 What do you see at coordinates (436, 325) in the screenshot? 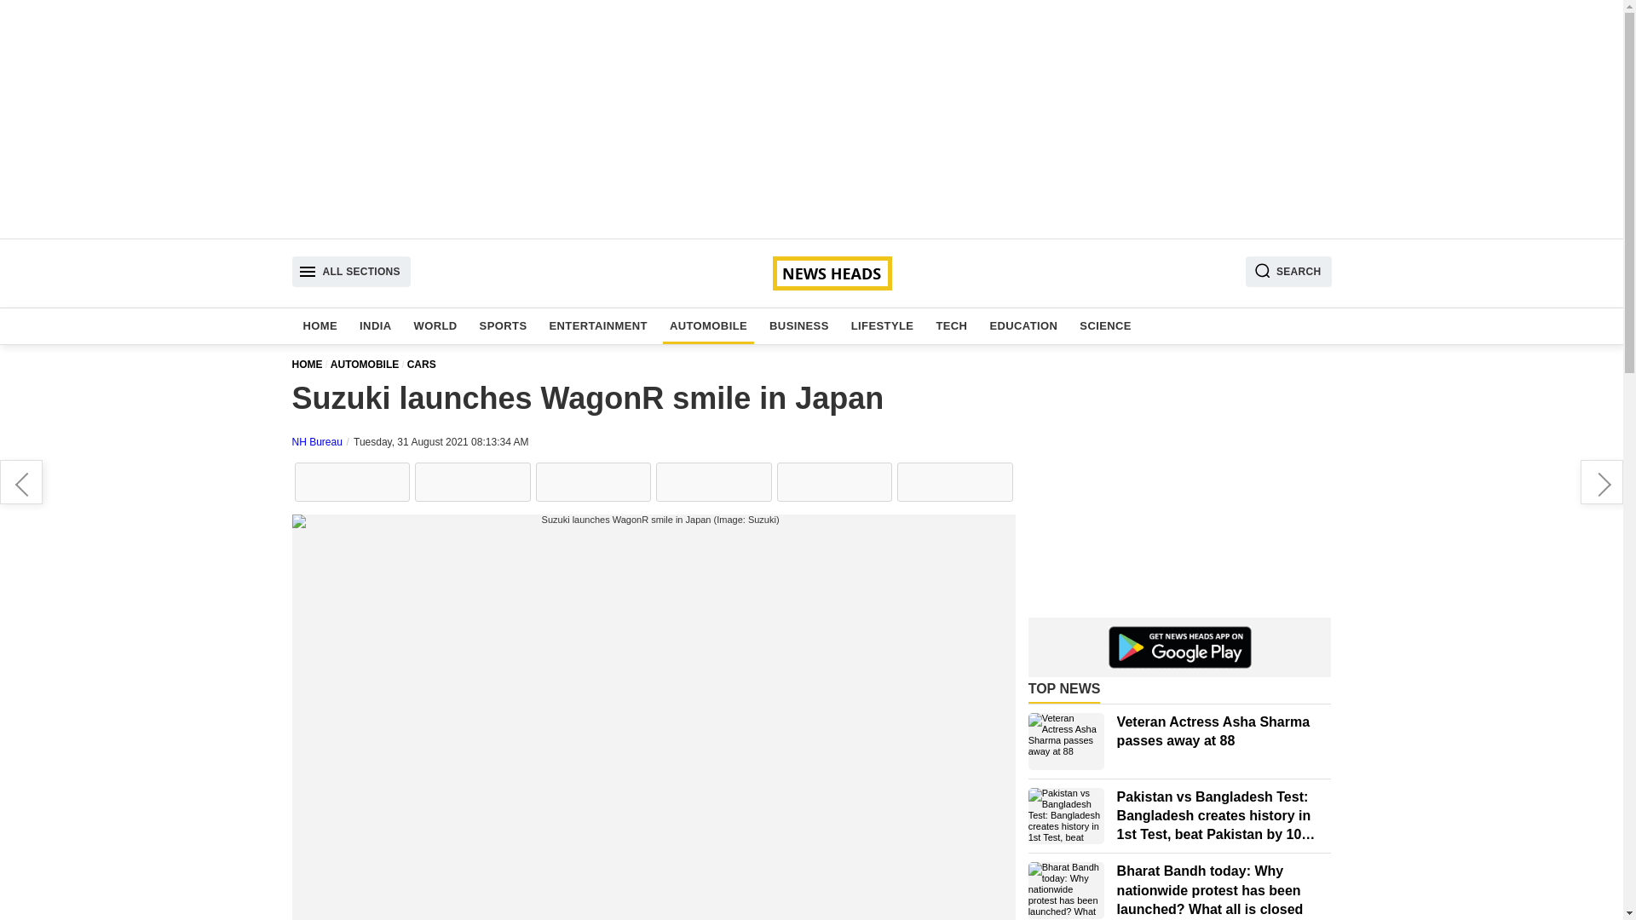
I see `WORLD` at bounding box center [436, 325].